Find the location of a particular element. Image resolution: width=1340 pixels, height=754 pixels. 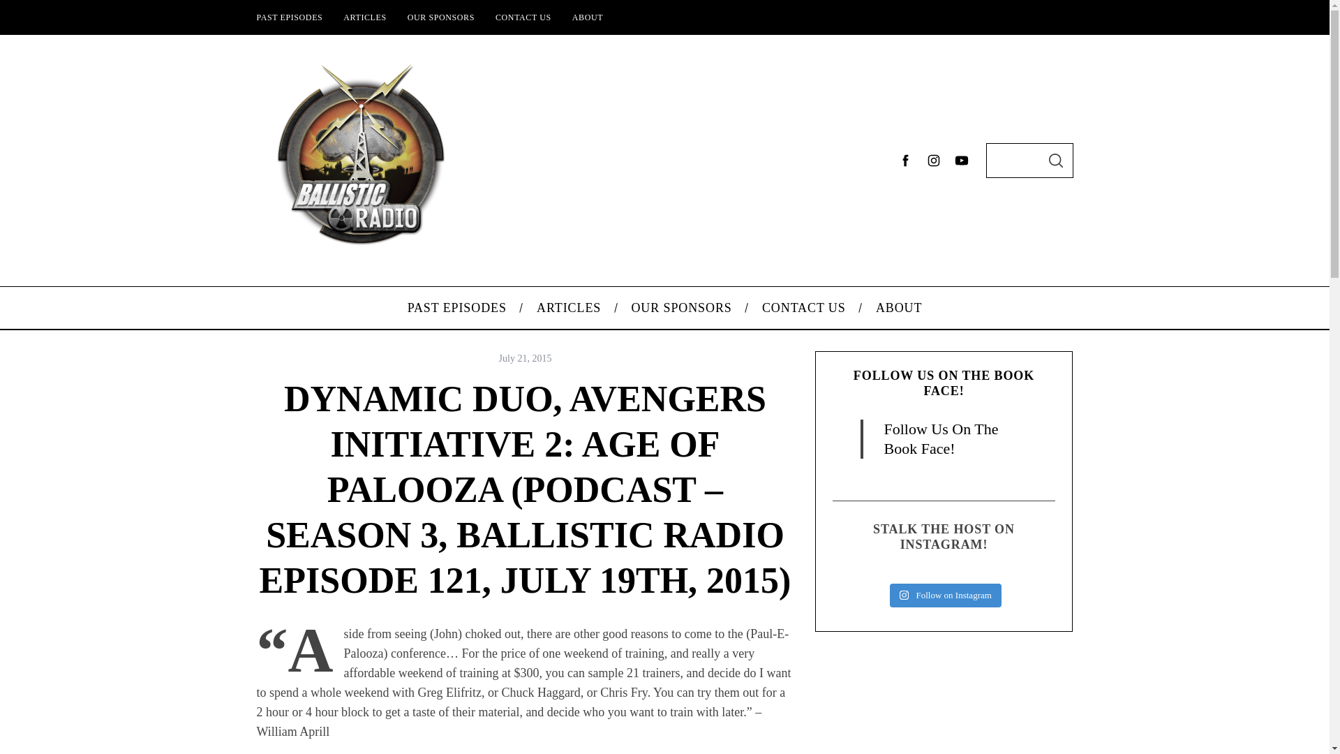

OUR SPONSORS is located at coordinates (441, 17).